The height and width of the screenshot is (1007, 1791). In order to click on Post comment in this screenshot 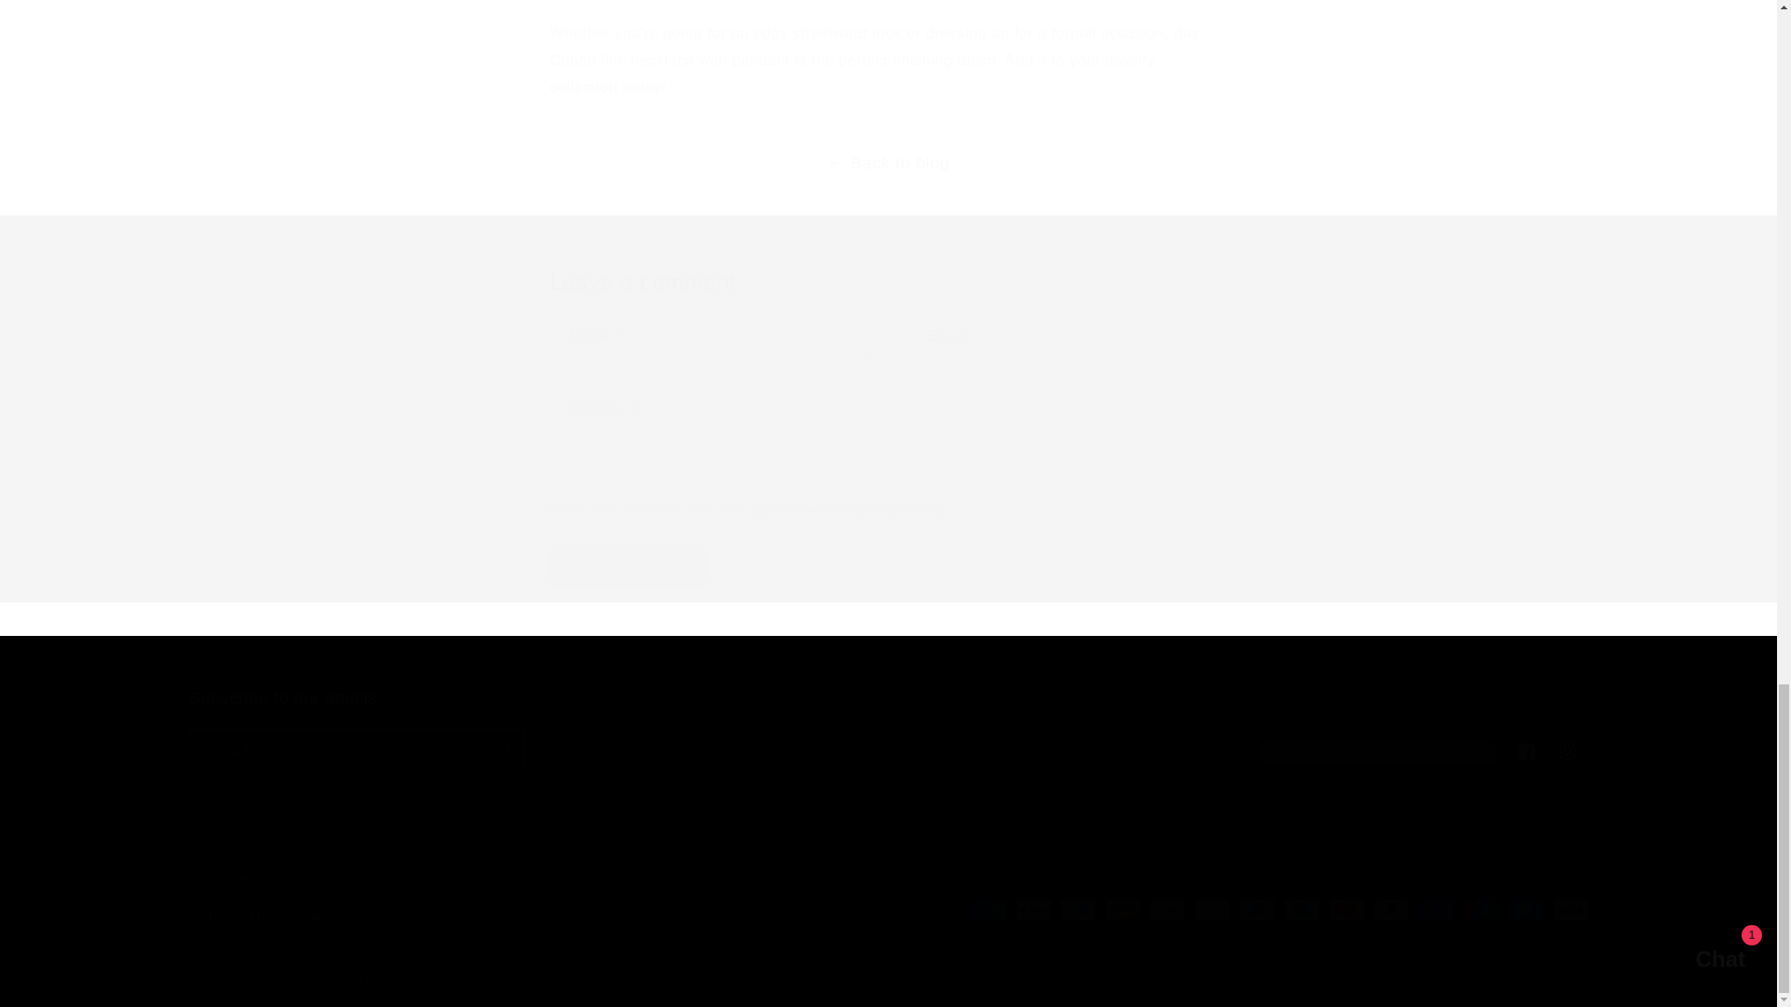, I will do `click(629, 565)`.